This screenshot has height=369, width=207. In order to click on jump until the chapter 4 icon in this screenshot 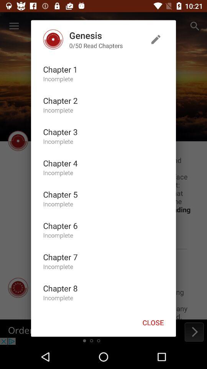, I will do `click(60, 163)`.